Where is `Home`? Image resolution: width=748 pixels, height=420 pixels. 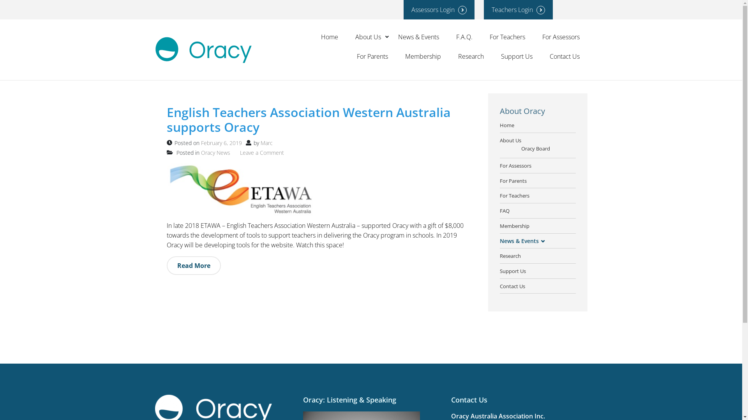
Home is located at coordinates (330, 37).